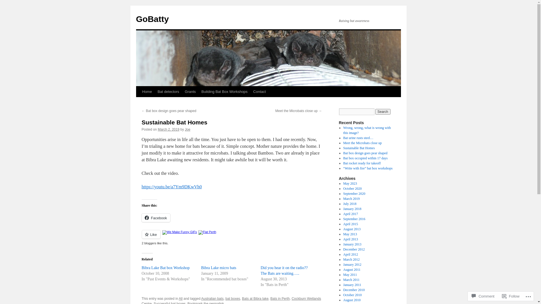 This screenshot has width=541, height=304. I want to click on Meet the Microbats close up, so click(362, 143).